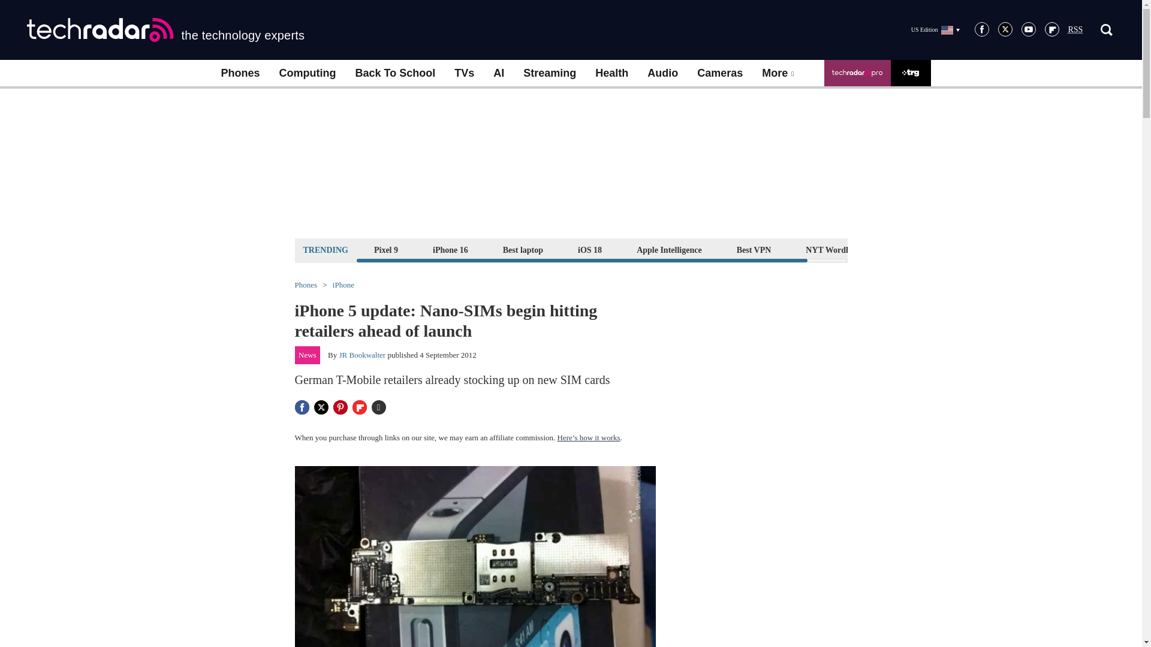 The image size is (1151, 647). What do you see at coordinates (464, 73) in the screenshot?
I see `TVs` at bounding box center [464, 73].